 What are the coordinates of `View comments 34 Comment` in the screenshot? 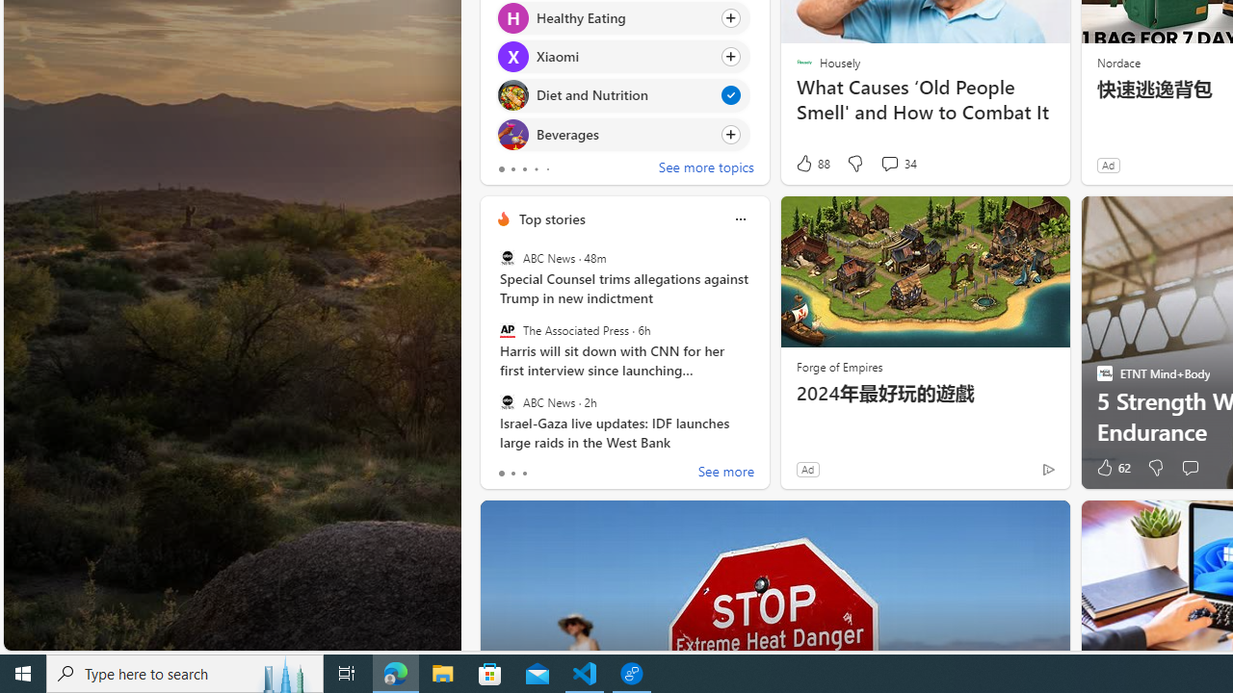 It's located at (898, 164).